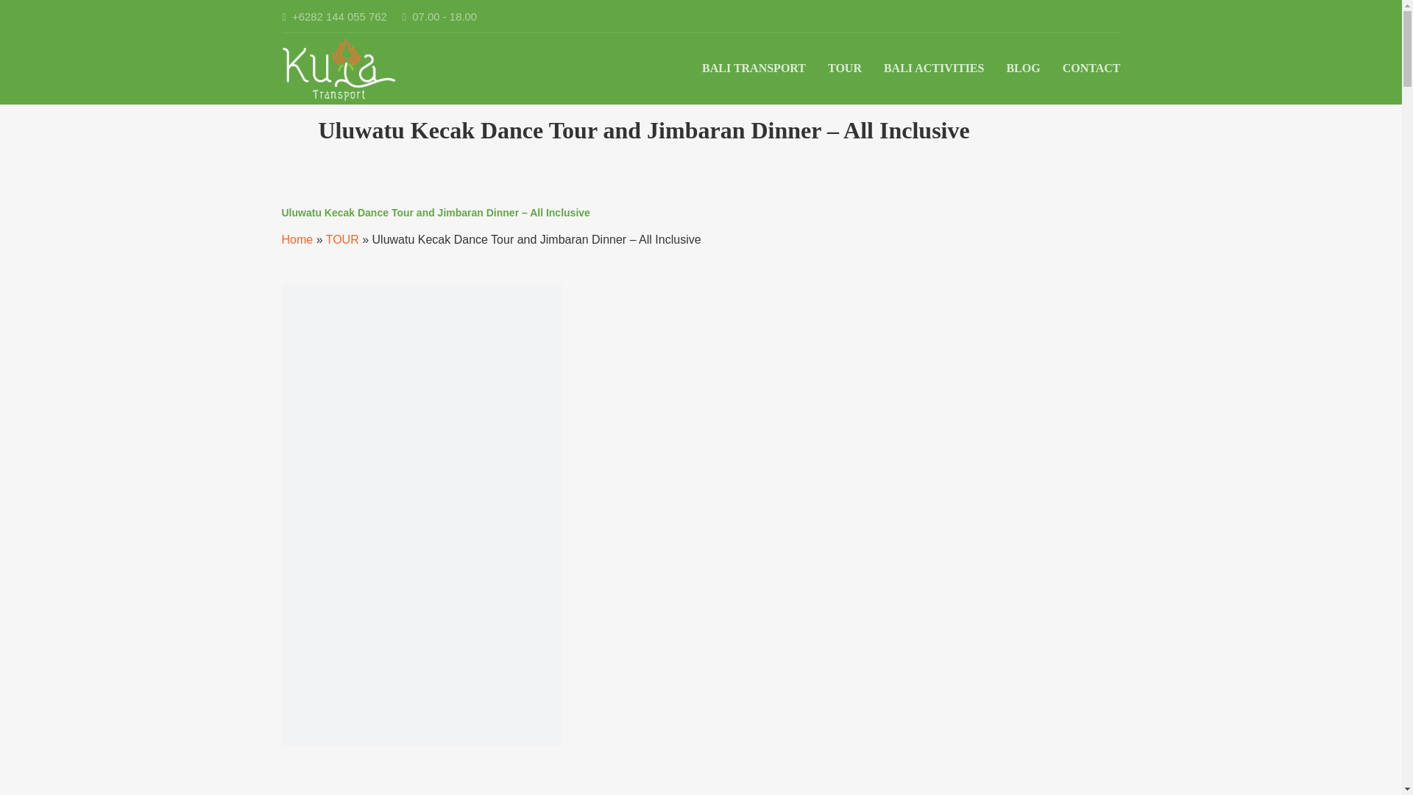  What do you see at coordinates (935, 68) in the screenshot?
I see `BALI ACTIVITIES` at bounding box center [935, 68].